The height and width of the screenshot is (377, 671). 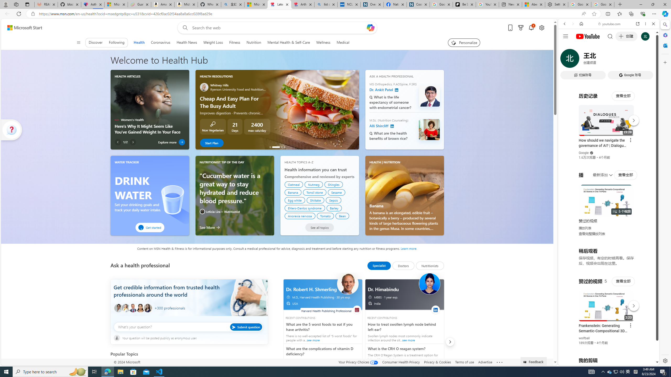 What do you see at coordinates (622, 60) in the screenshot?
I see `Search Filter, Search Tools` at bounding box center [622, 60].